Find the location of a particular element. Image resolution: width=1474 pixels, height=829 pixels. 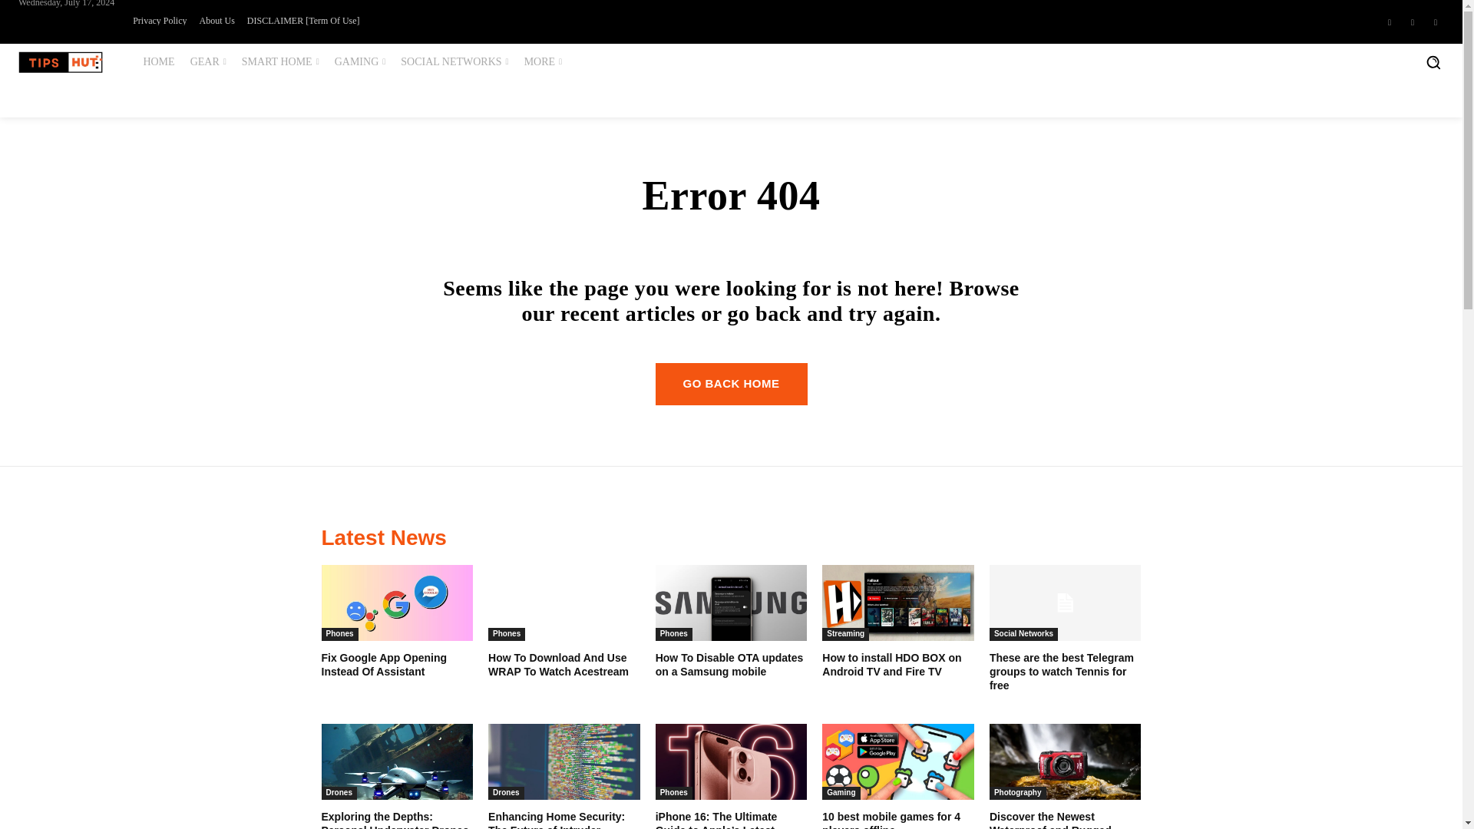

Twitter is located at coordinates (1436, 21).